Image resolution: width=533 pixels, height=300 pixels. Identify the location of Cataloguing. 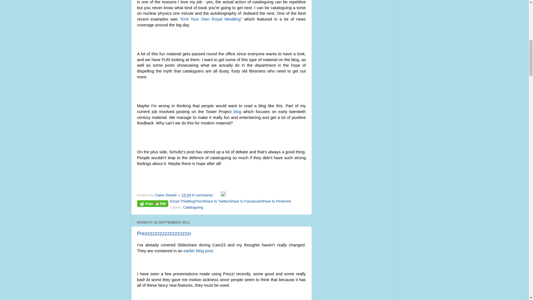
(193, 207).